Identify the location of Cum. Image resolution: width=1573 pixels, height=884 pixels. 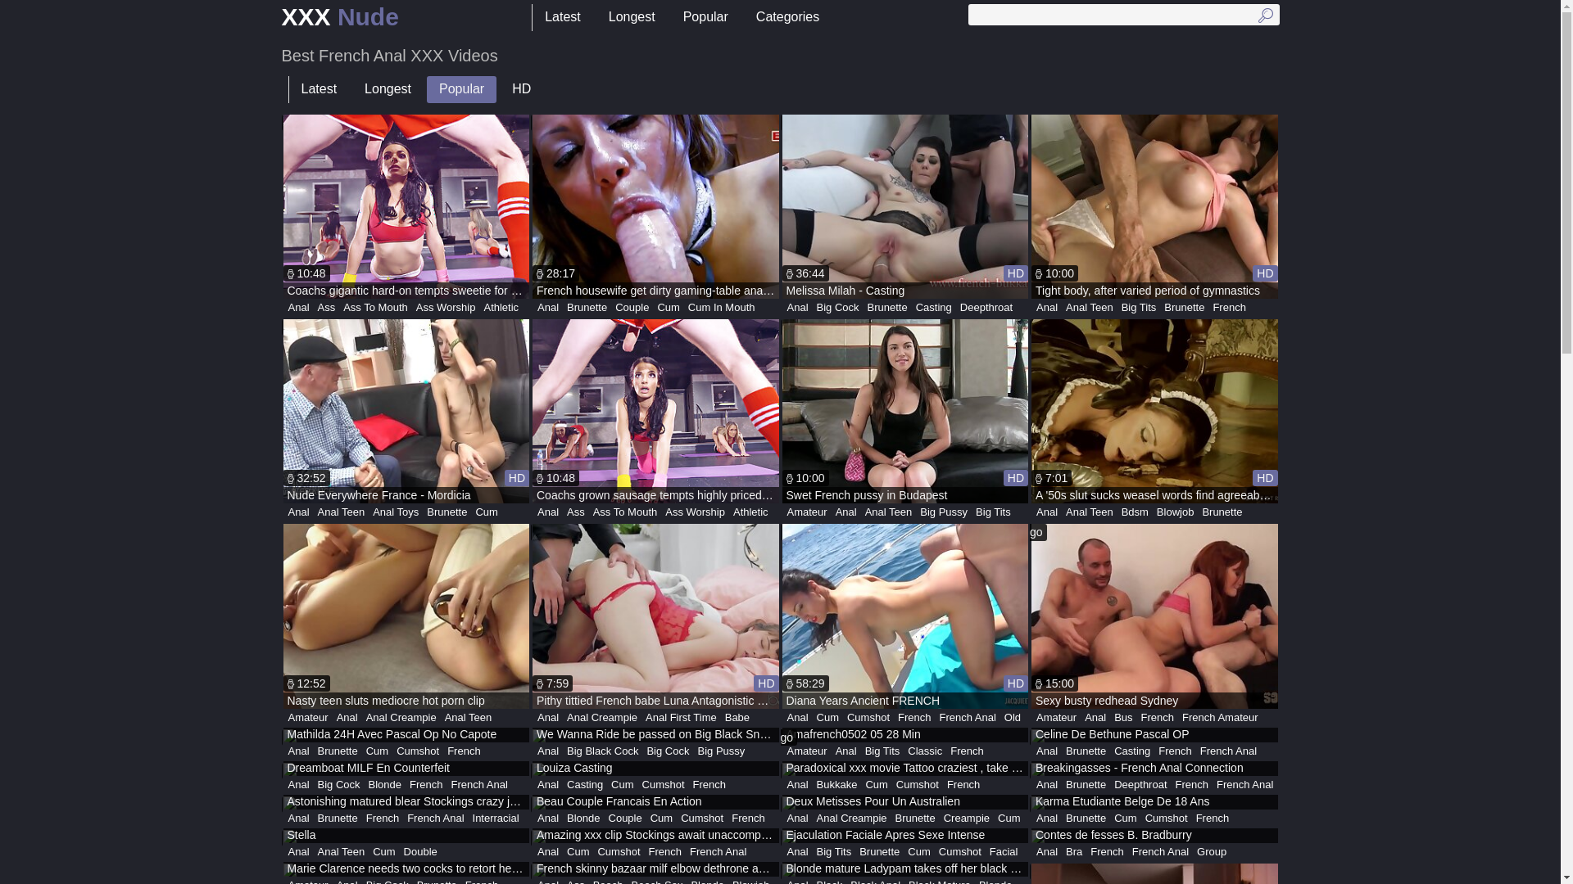
(623, 785).